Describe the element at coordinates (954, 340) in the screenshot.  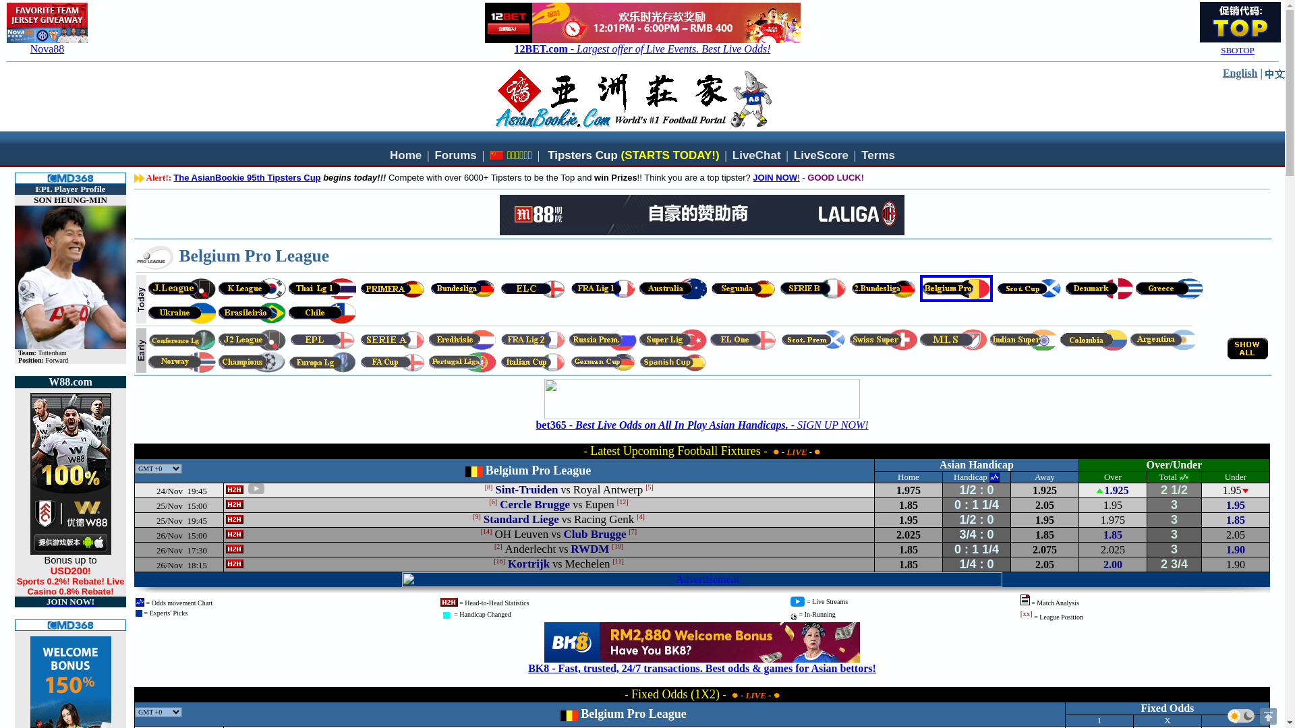
I see `-Major League Soccer-` at that location.